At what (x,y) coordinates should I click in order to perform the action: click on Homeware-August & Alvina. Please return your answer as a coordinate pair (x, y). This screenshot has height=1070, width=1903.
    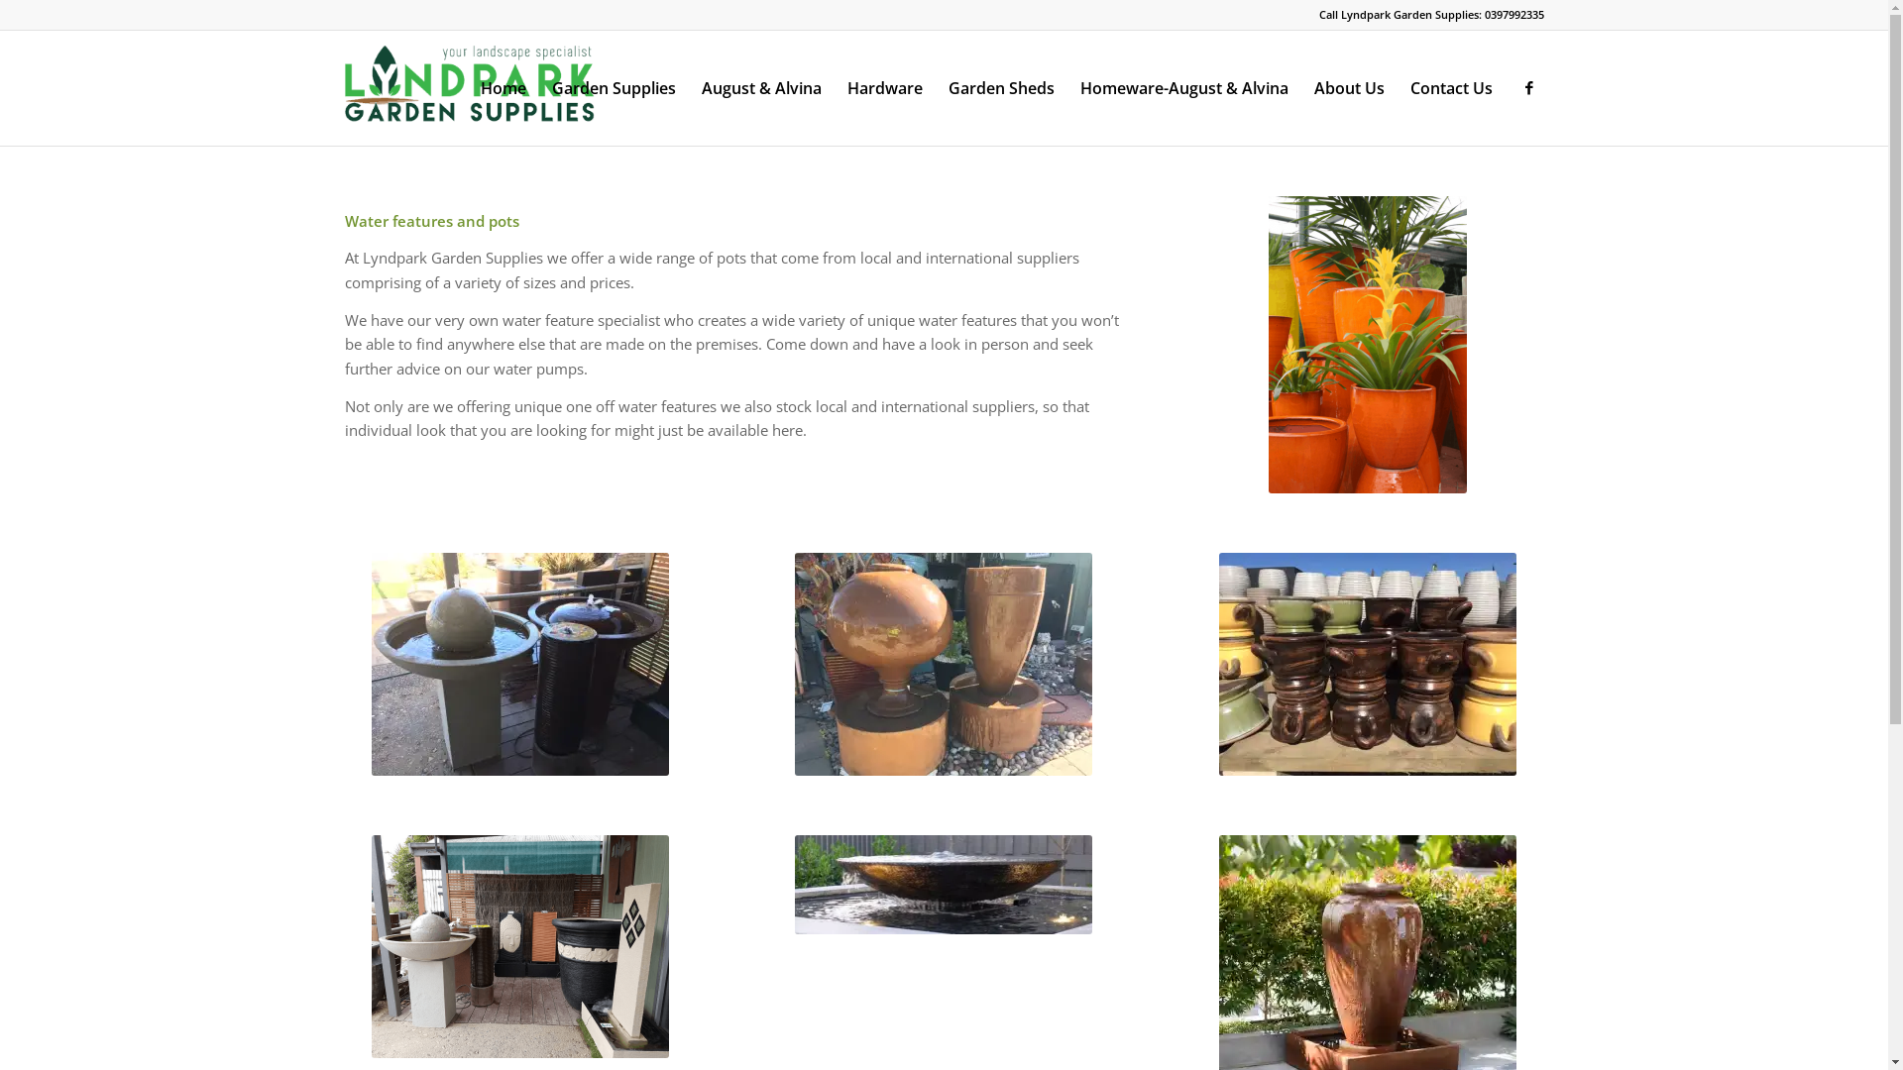
    Looking at the image, I should click on (1183, 88).